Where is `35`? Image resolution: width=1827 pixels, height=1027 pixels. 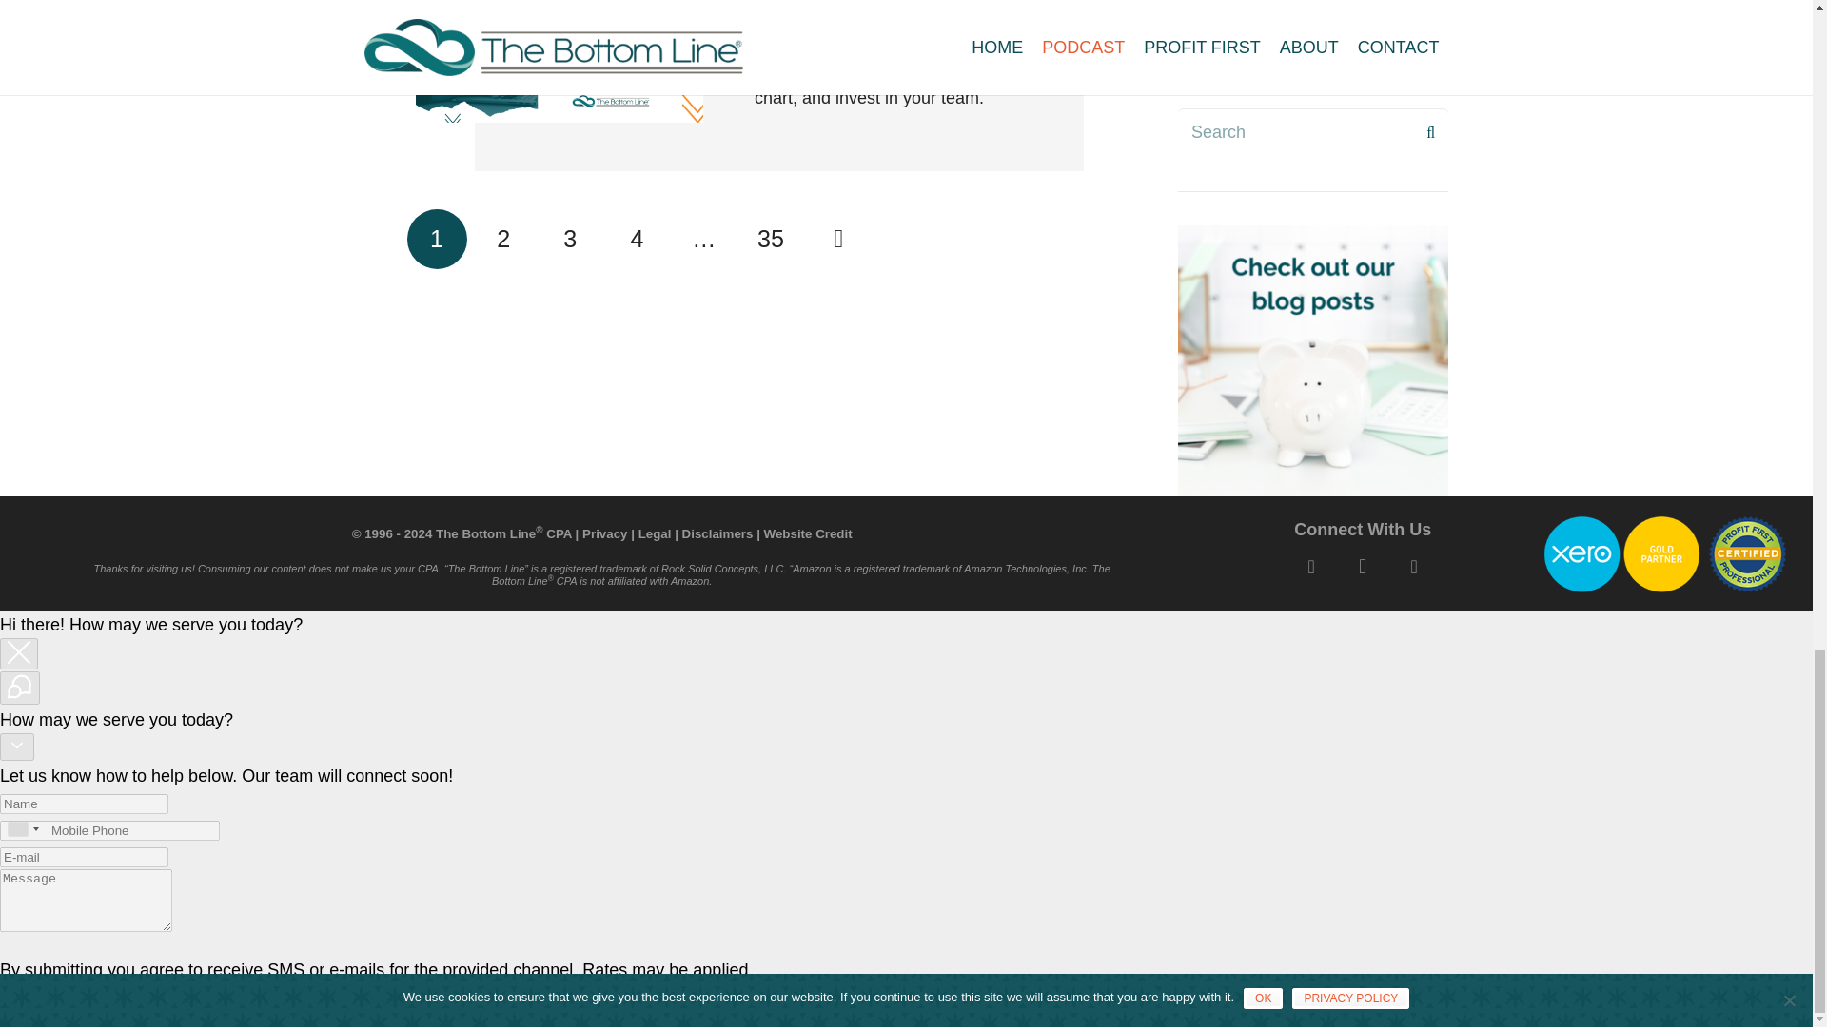
35 is located at coordinates (769, 239).